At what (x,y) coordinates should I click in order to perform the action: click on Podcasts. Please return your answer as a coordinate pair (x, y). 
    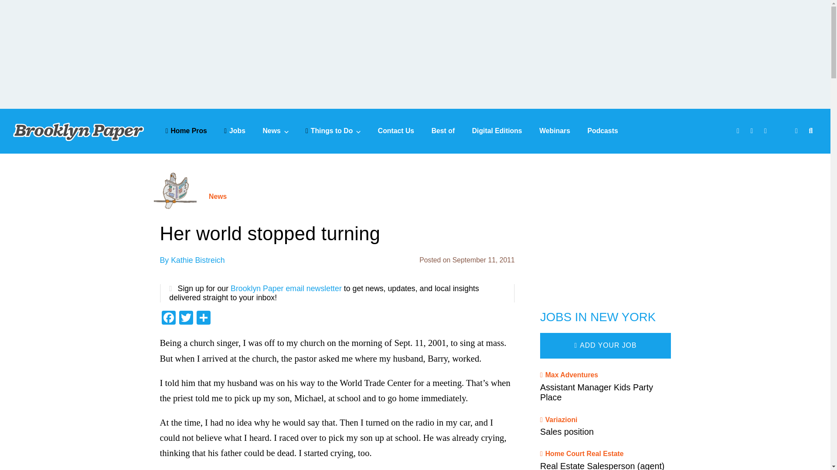
    Looking at the image, I should click on (602, 131).